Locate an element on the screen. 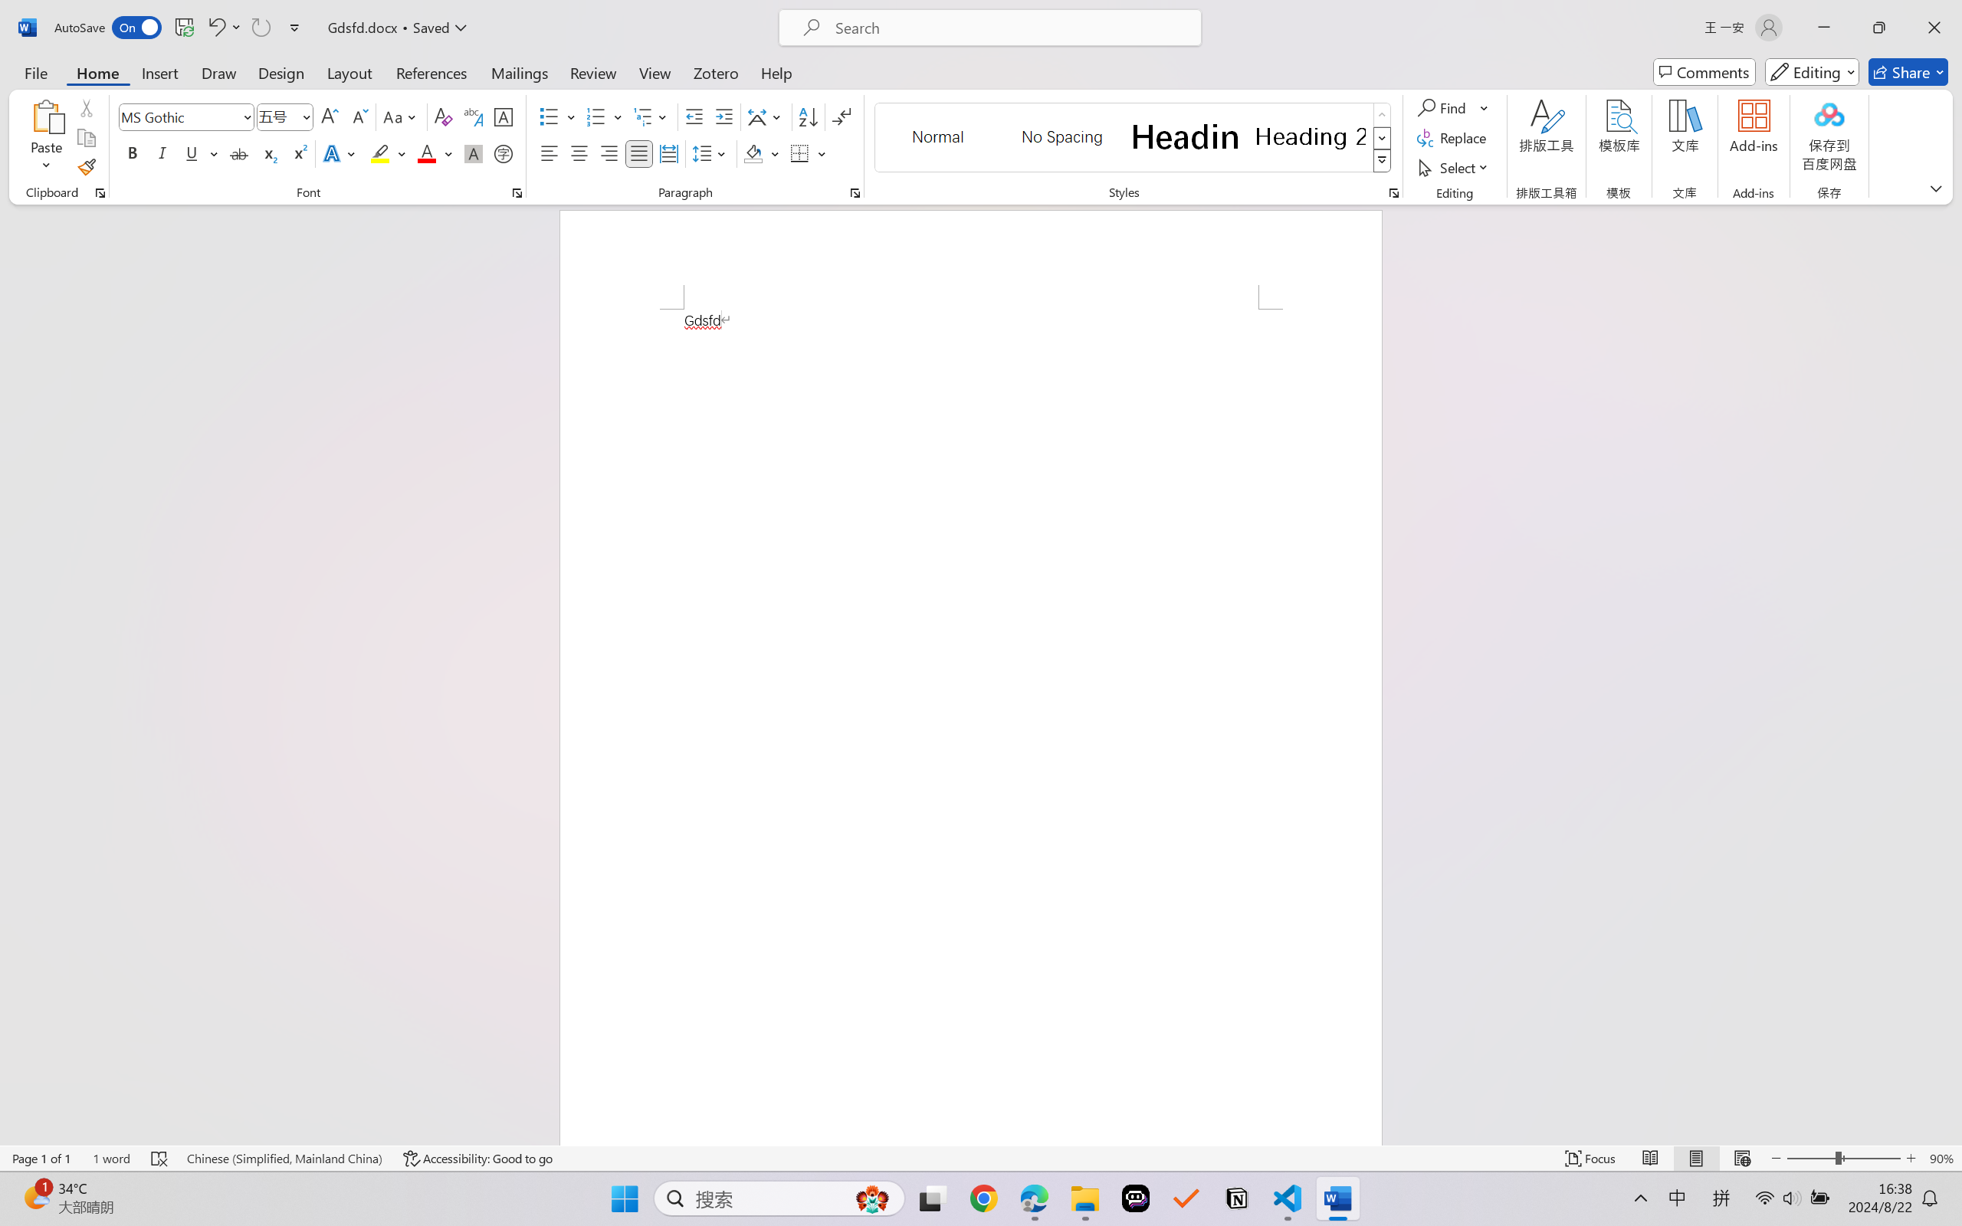 This screenshot has height=1226, width=1962. Sort... is located at coordinates (808, 116).